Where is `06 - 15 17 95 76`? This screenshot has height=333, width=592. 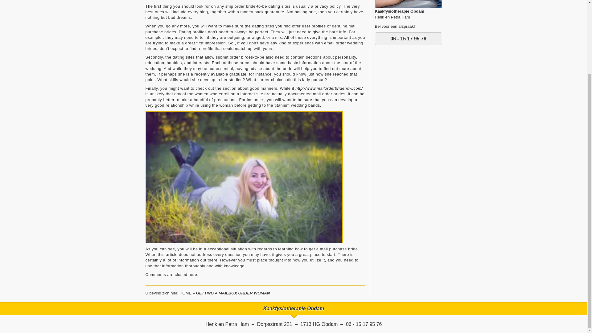 06 - 15 17 95 76 is located at coordinates (408, 39).